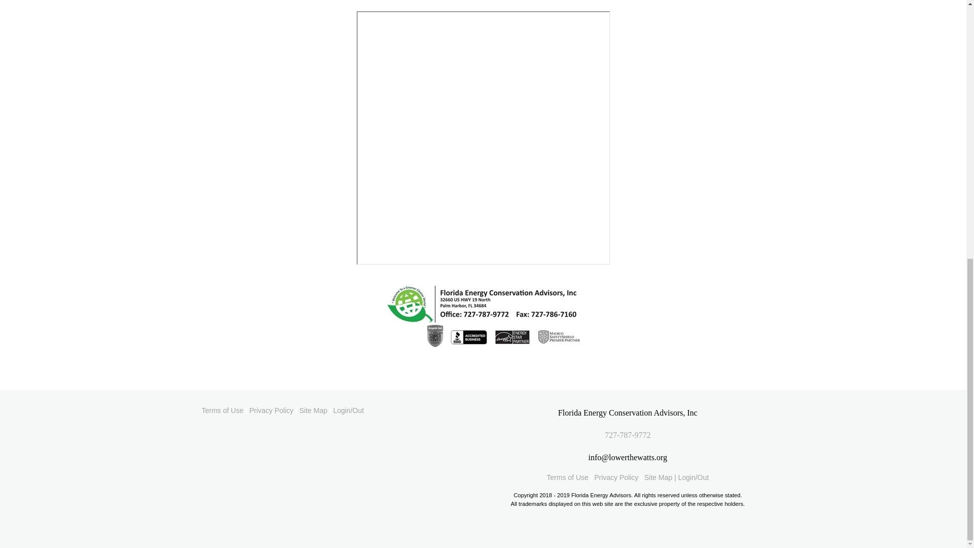 The height and width of the screenshot is (548, 974). I want to click on Privacy Policy, so click(616, 477).